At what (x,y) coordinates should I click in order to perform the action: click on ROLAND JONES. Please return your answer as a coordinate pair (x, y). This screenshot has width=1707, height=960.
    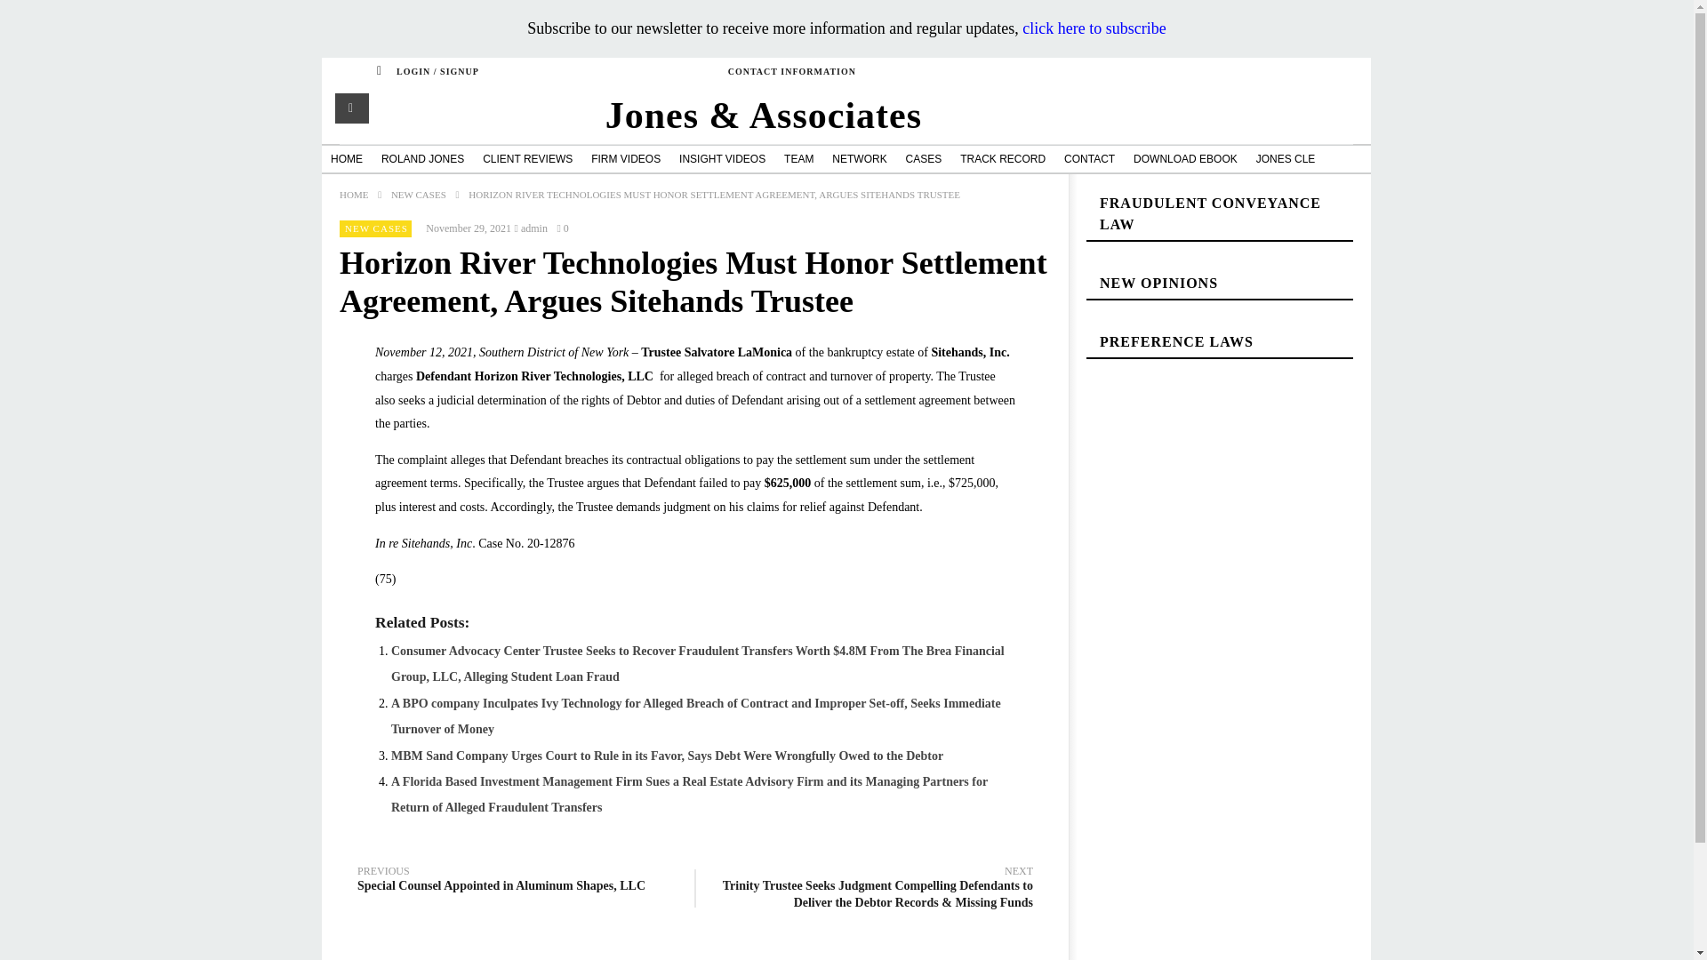
    Looking at the image, I should click on (421, 158).